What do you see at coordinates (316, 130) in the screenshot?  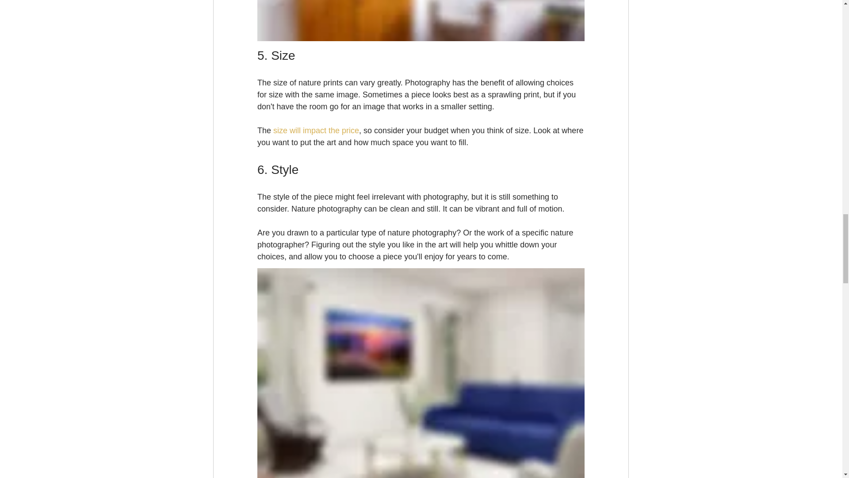 I see `size will impact the price` at bounding box center [316, 130].